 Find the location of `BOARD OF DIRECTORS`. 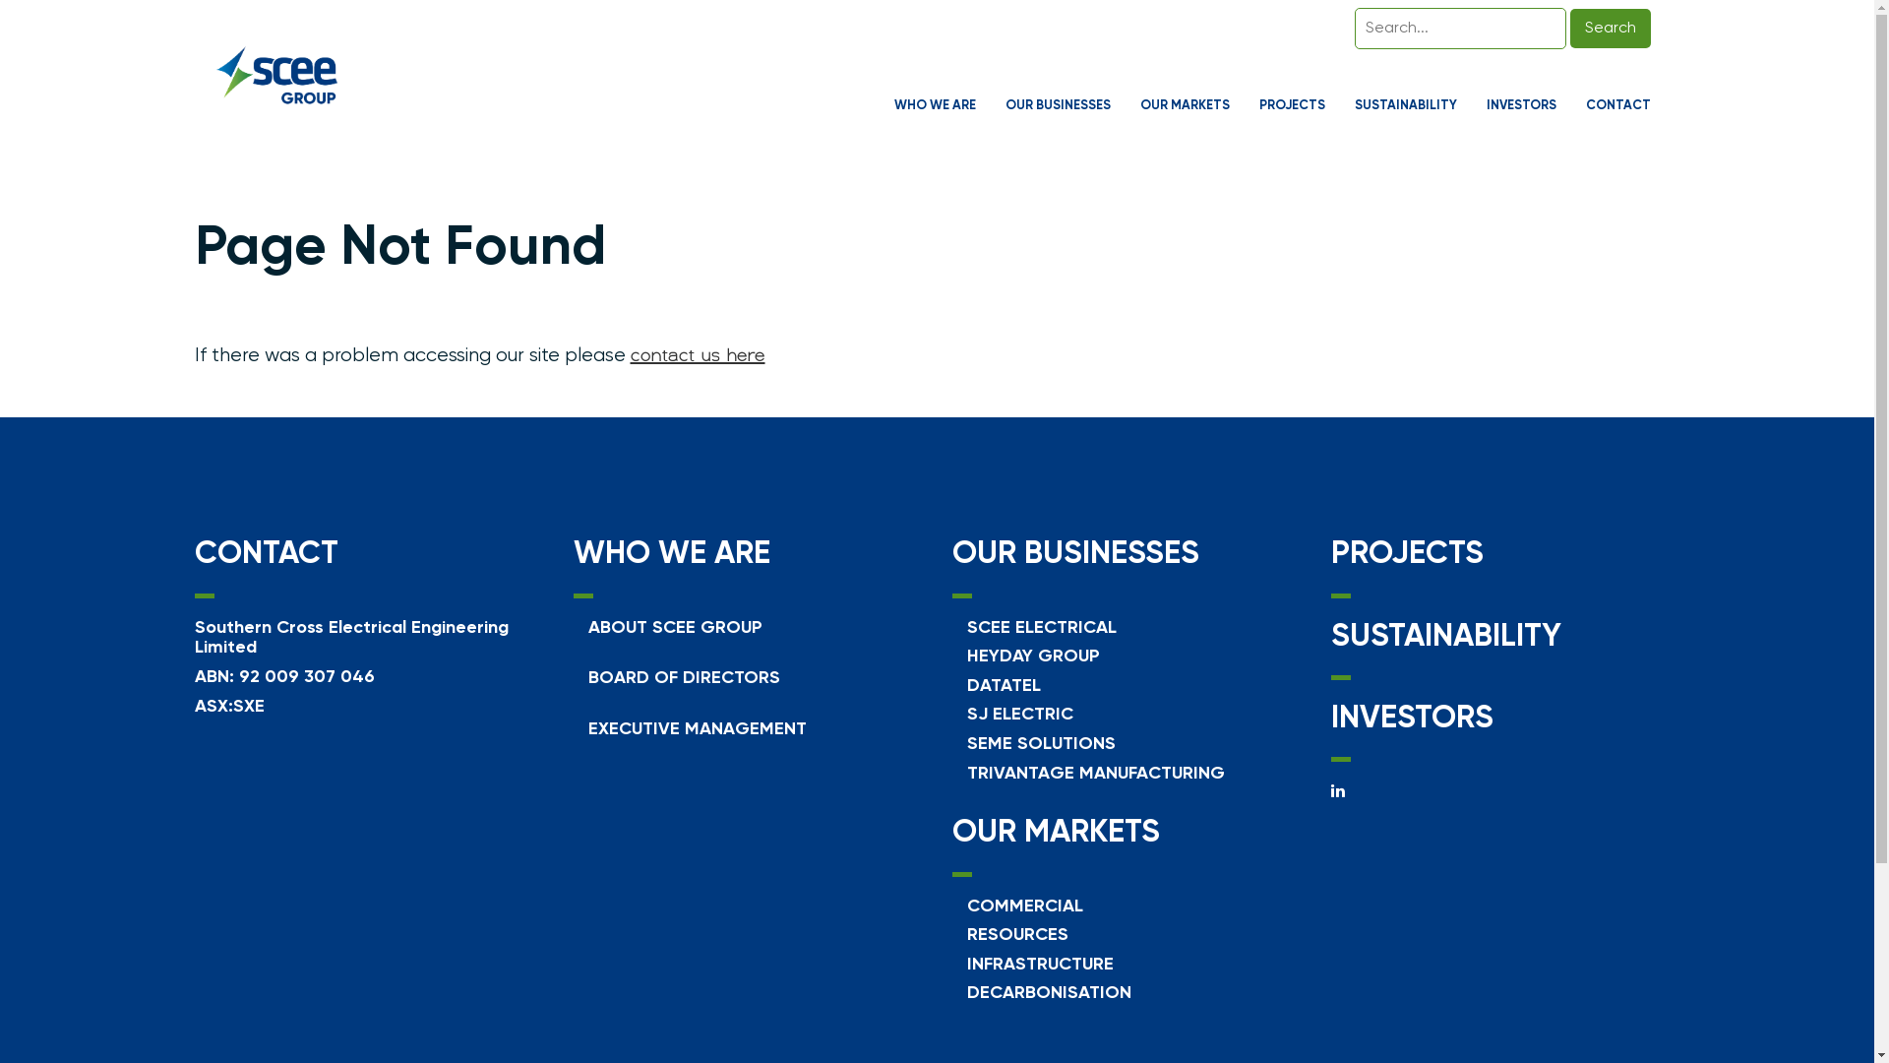

BOARD OF DIRECTORS is located at coordinates (685, 678).